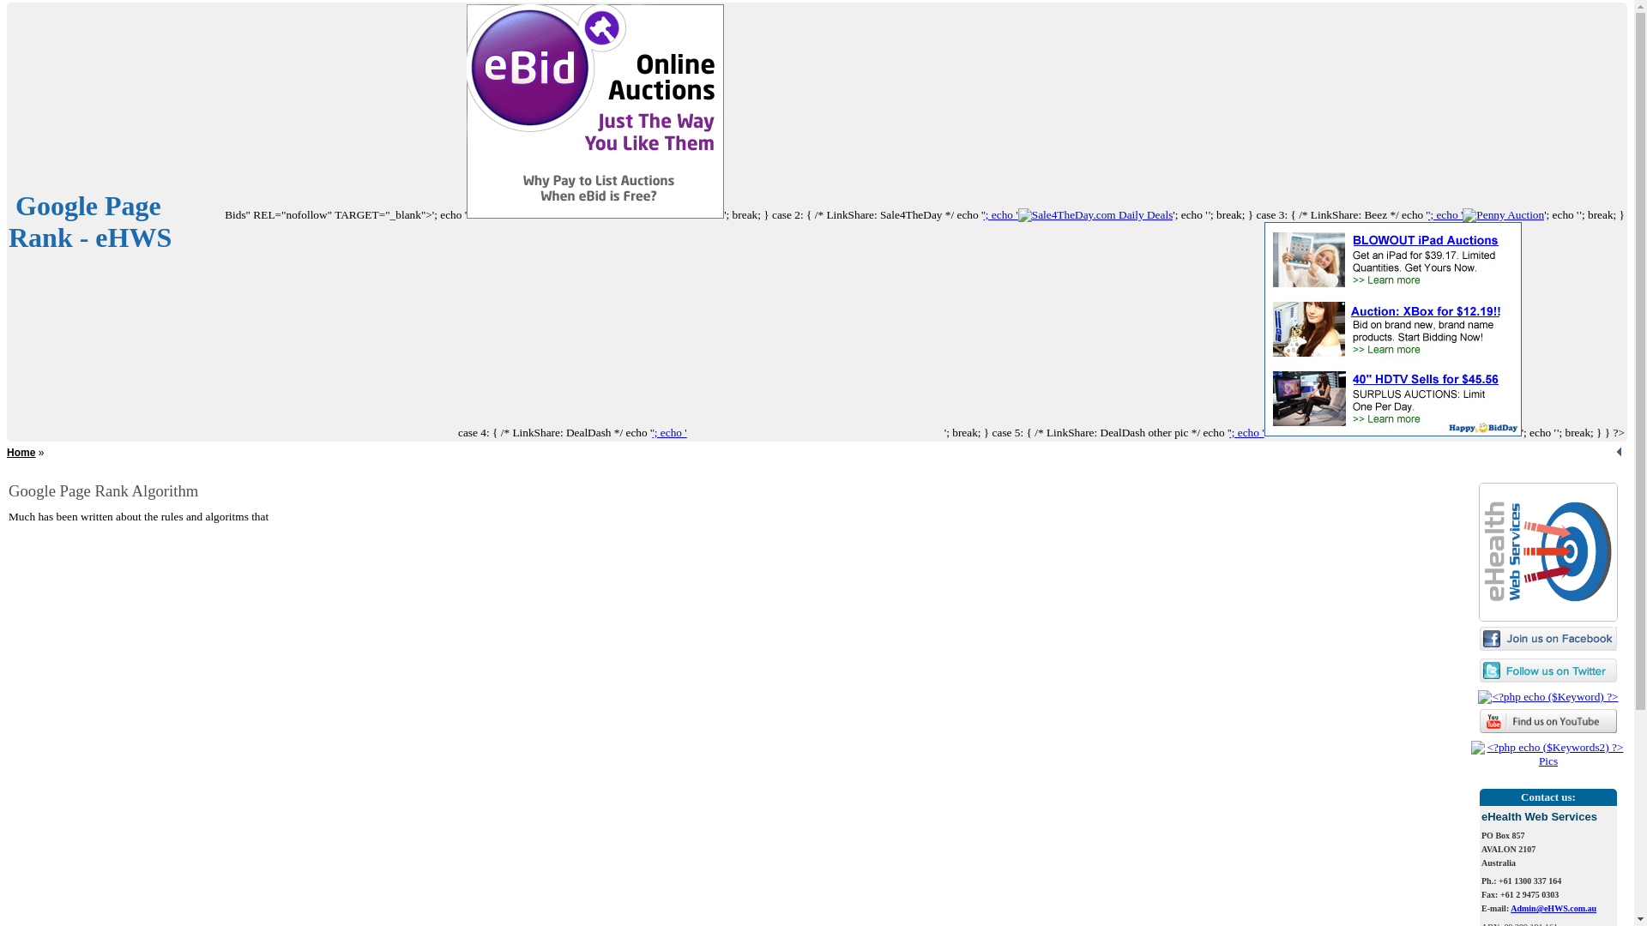 The image size is (1647, 926). What do you see at coordinates (1580, 218) in the screenshot?
I see `<?php echo ($Keywords2) ?> Auctions` at bounding box center [1580, 218].